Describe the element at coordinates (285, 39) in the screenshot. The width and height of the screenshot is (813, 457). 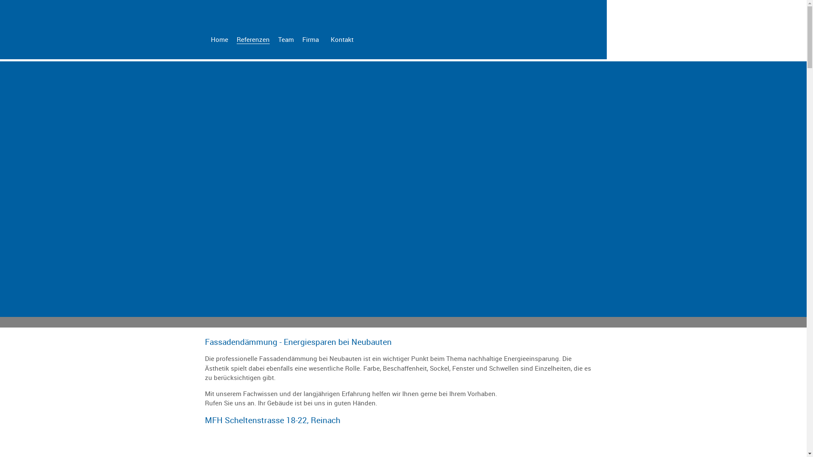
I see `Team` at that location.